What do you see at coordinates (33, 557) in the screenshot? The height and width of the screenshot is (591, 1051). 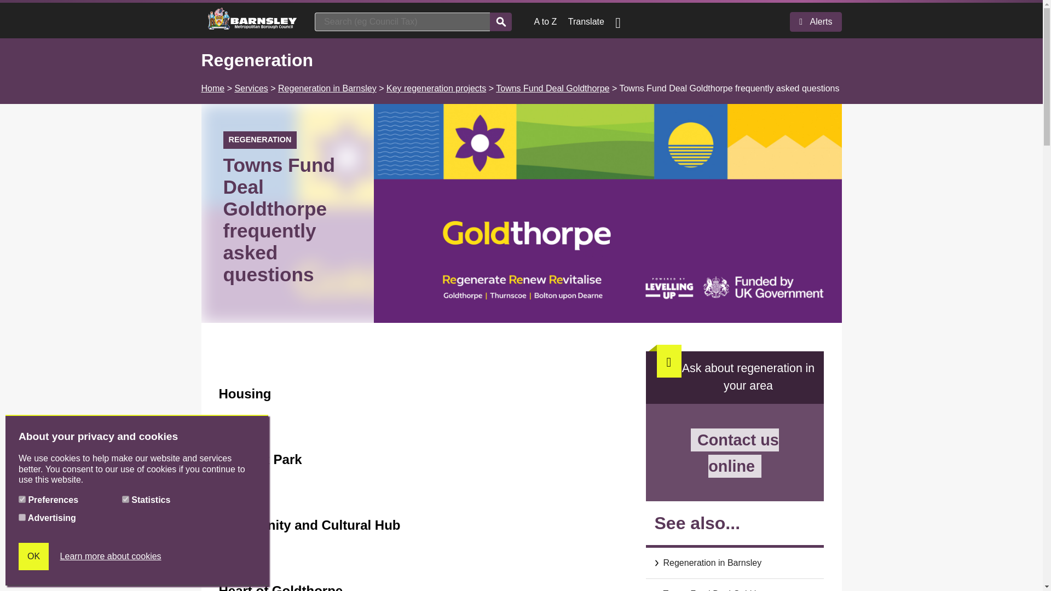 I see `OK` at bounding box center [33, 557].